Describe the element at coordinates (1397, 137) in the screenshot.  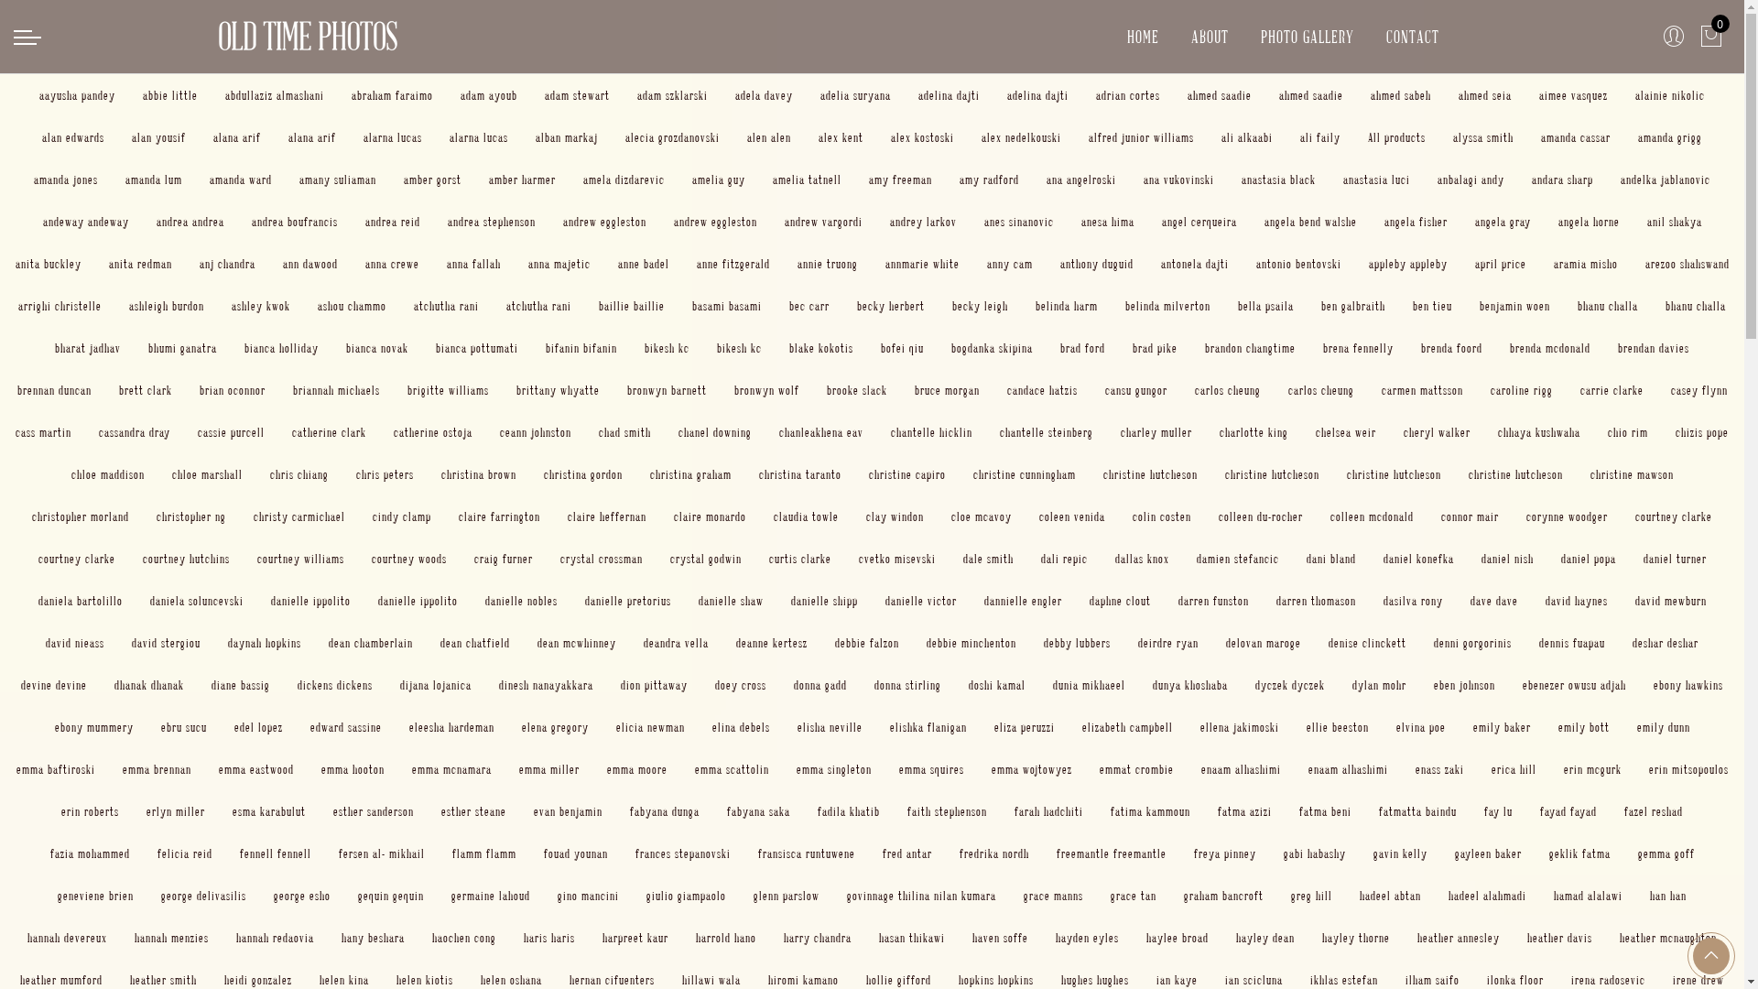
I see `All products` at that location.